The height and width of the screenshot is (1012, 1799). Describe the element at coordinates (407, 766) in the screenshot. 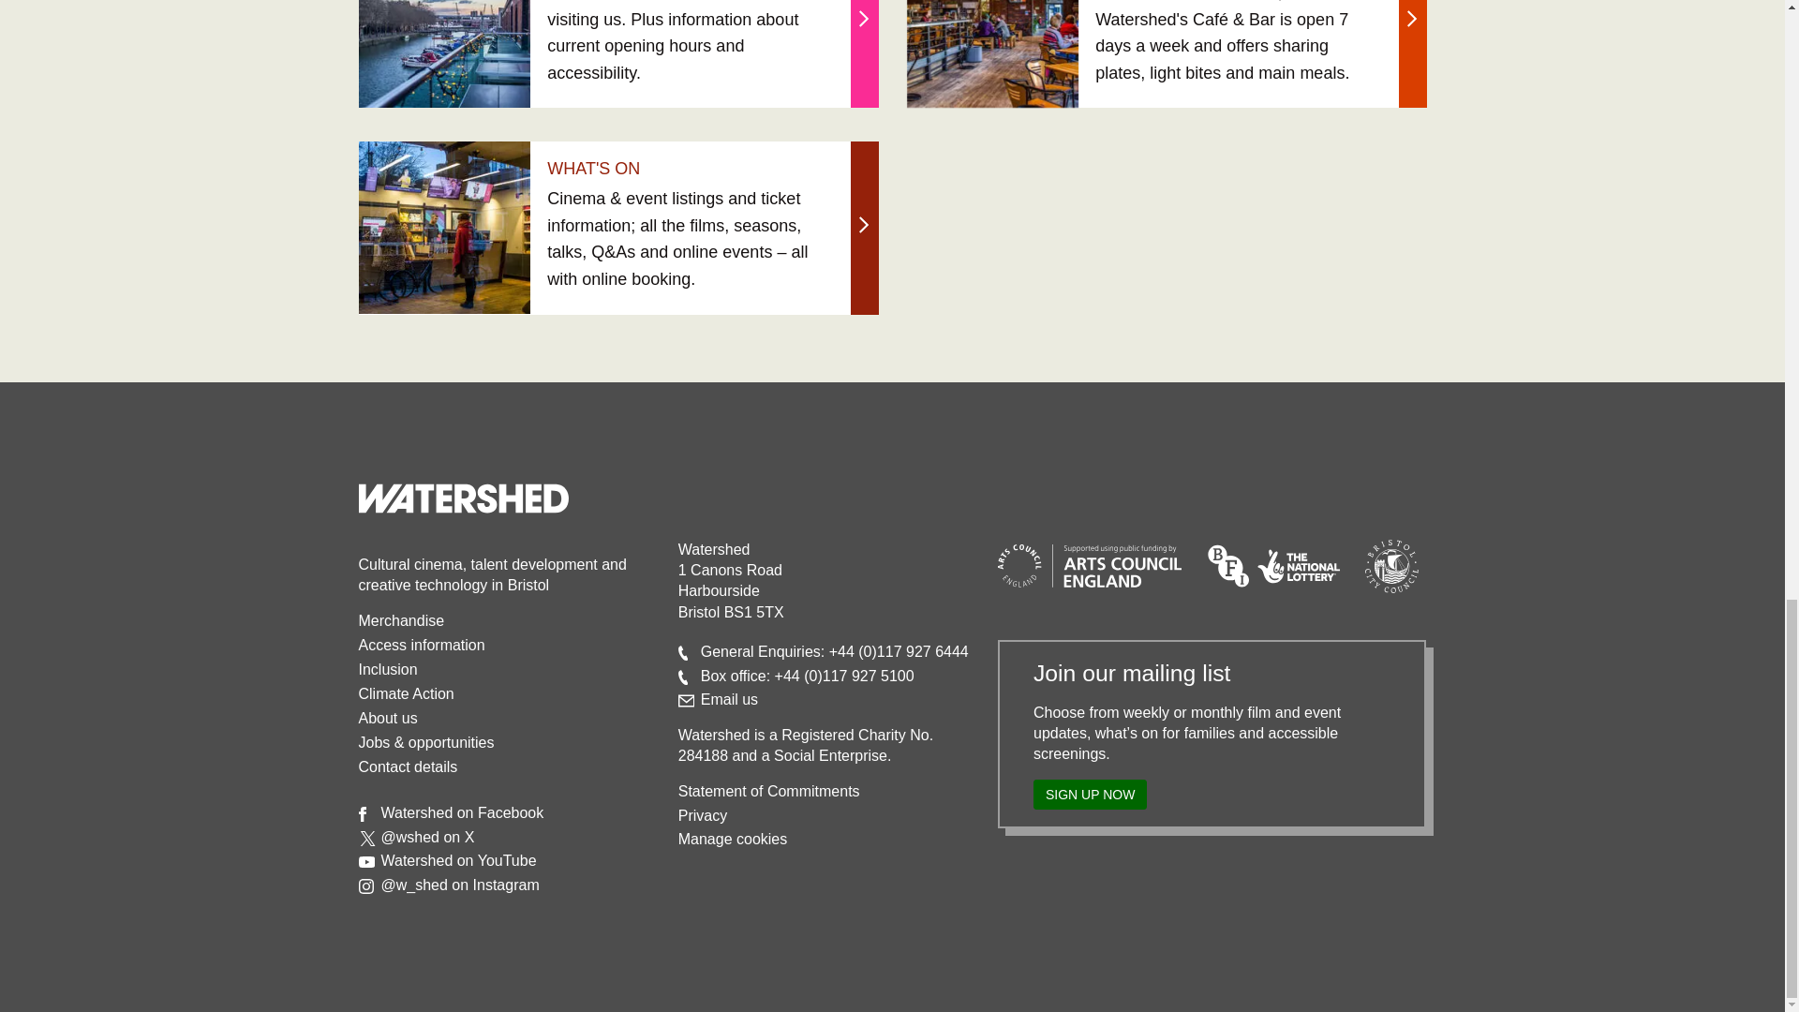

I see `Contact details` at that location.